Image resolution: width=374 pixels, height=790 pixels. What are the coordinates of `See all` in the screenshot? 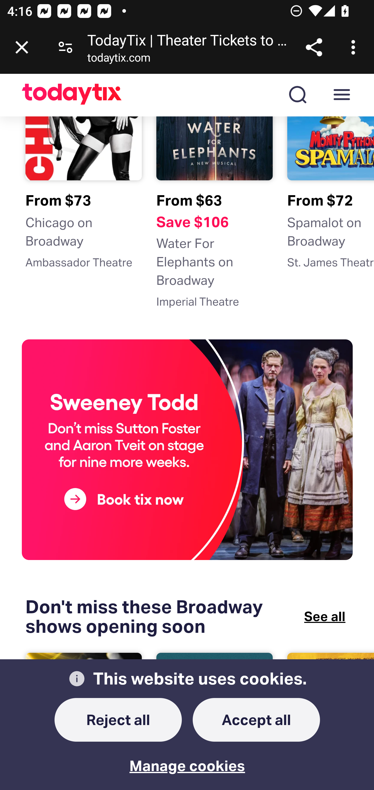 It's located at (325, 617).